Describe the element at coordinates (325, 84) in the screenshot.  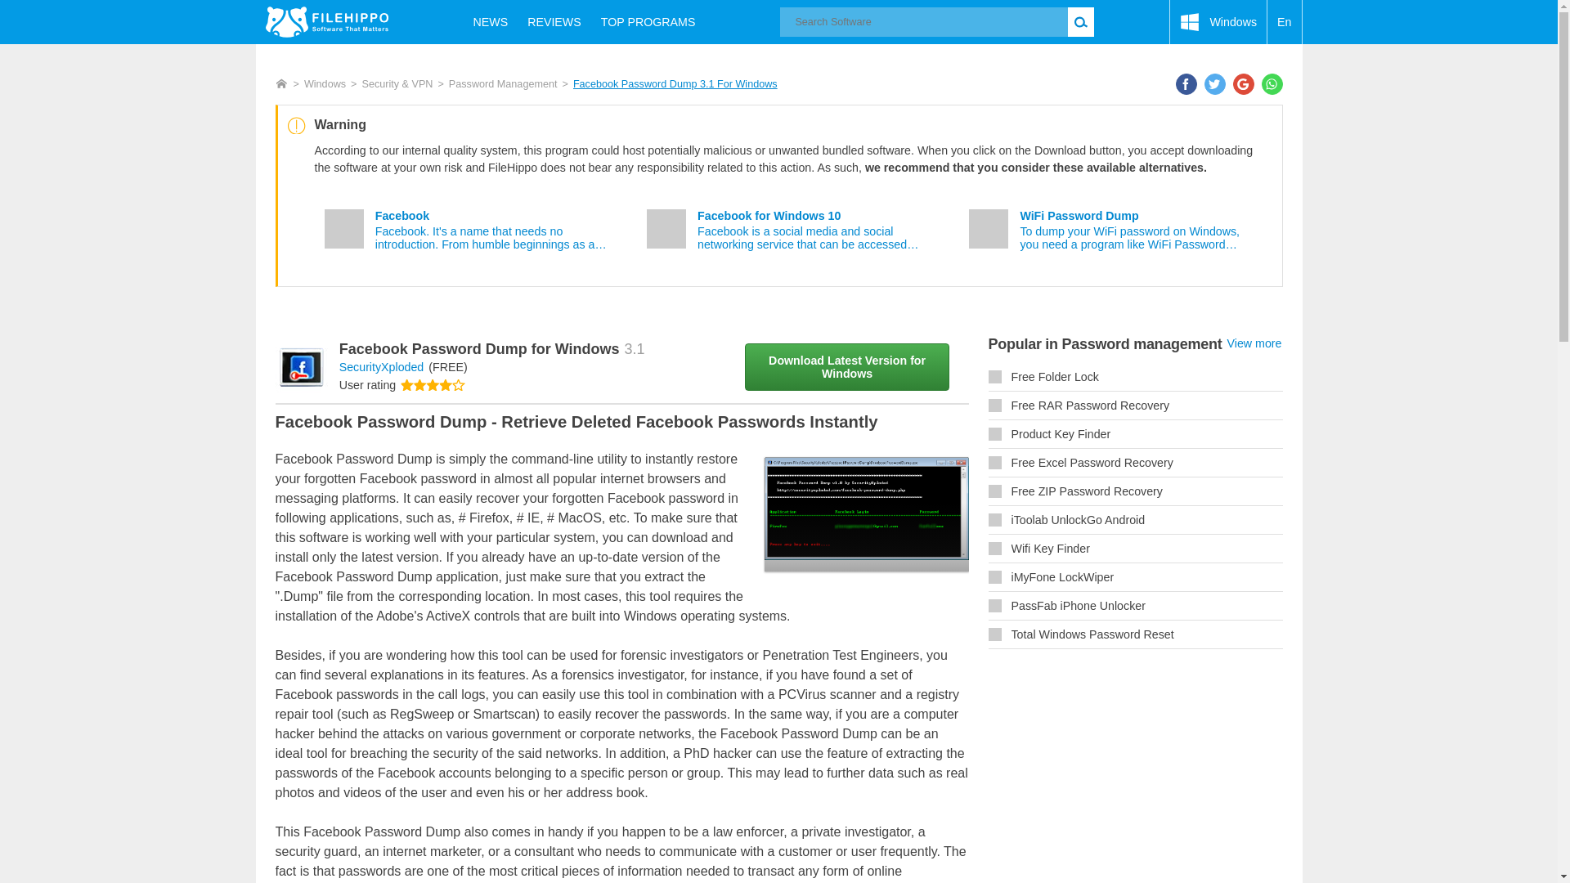
I see `Windows` at that location.